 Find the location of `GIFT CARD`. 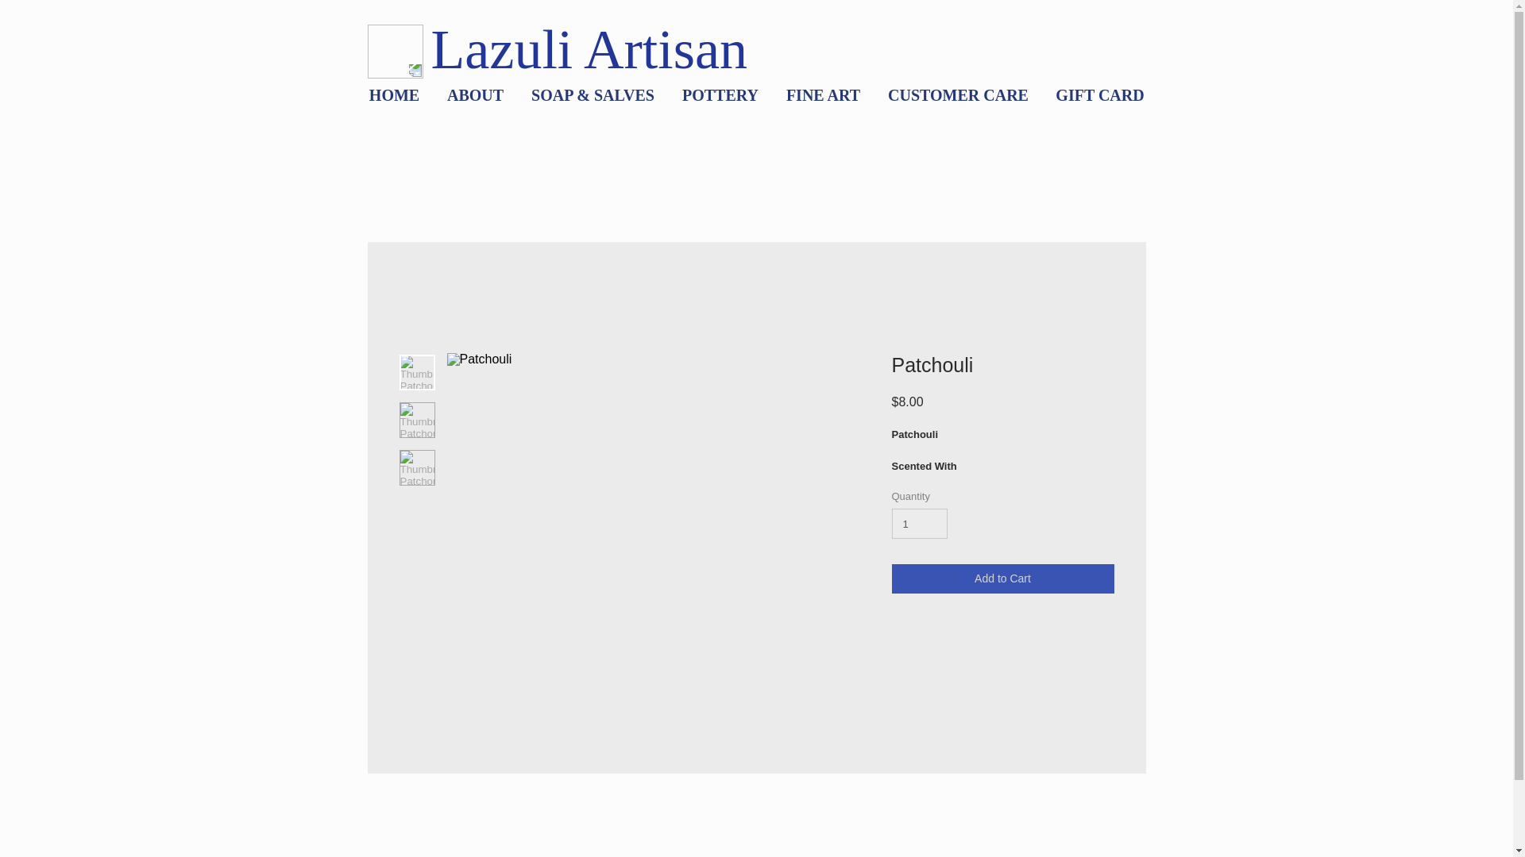

GIFT CARD is located at coordinates (1099, 95).